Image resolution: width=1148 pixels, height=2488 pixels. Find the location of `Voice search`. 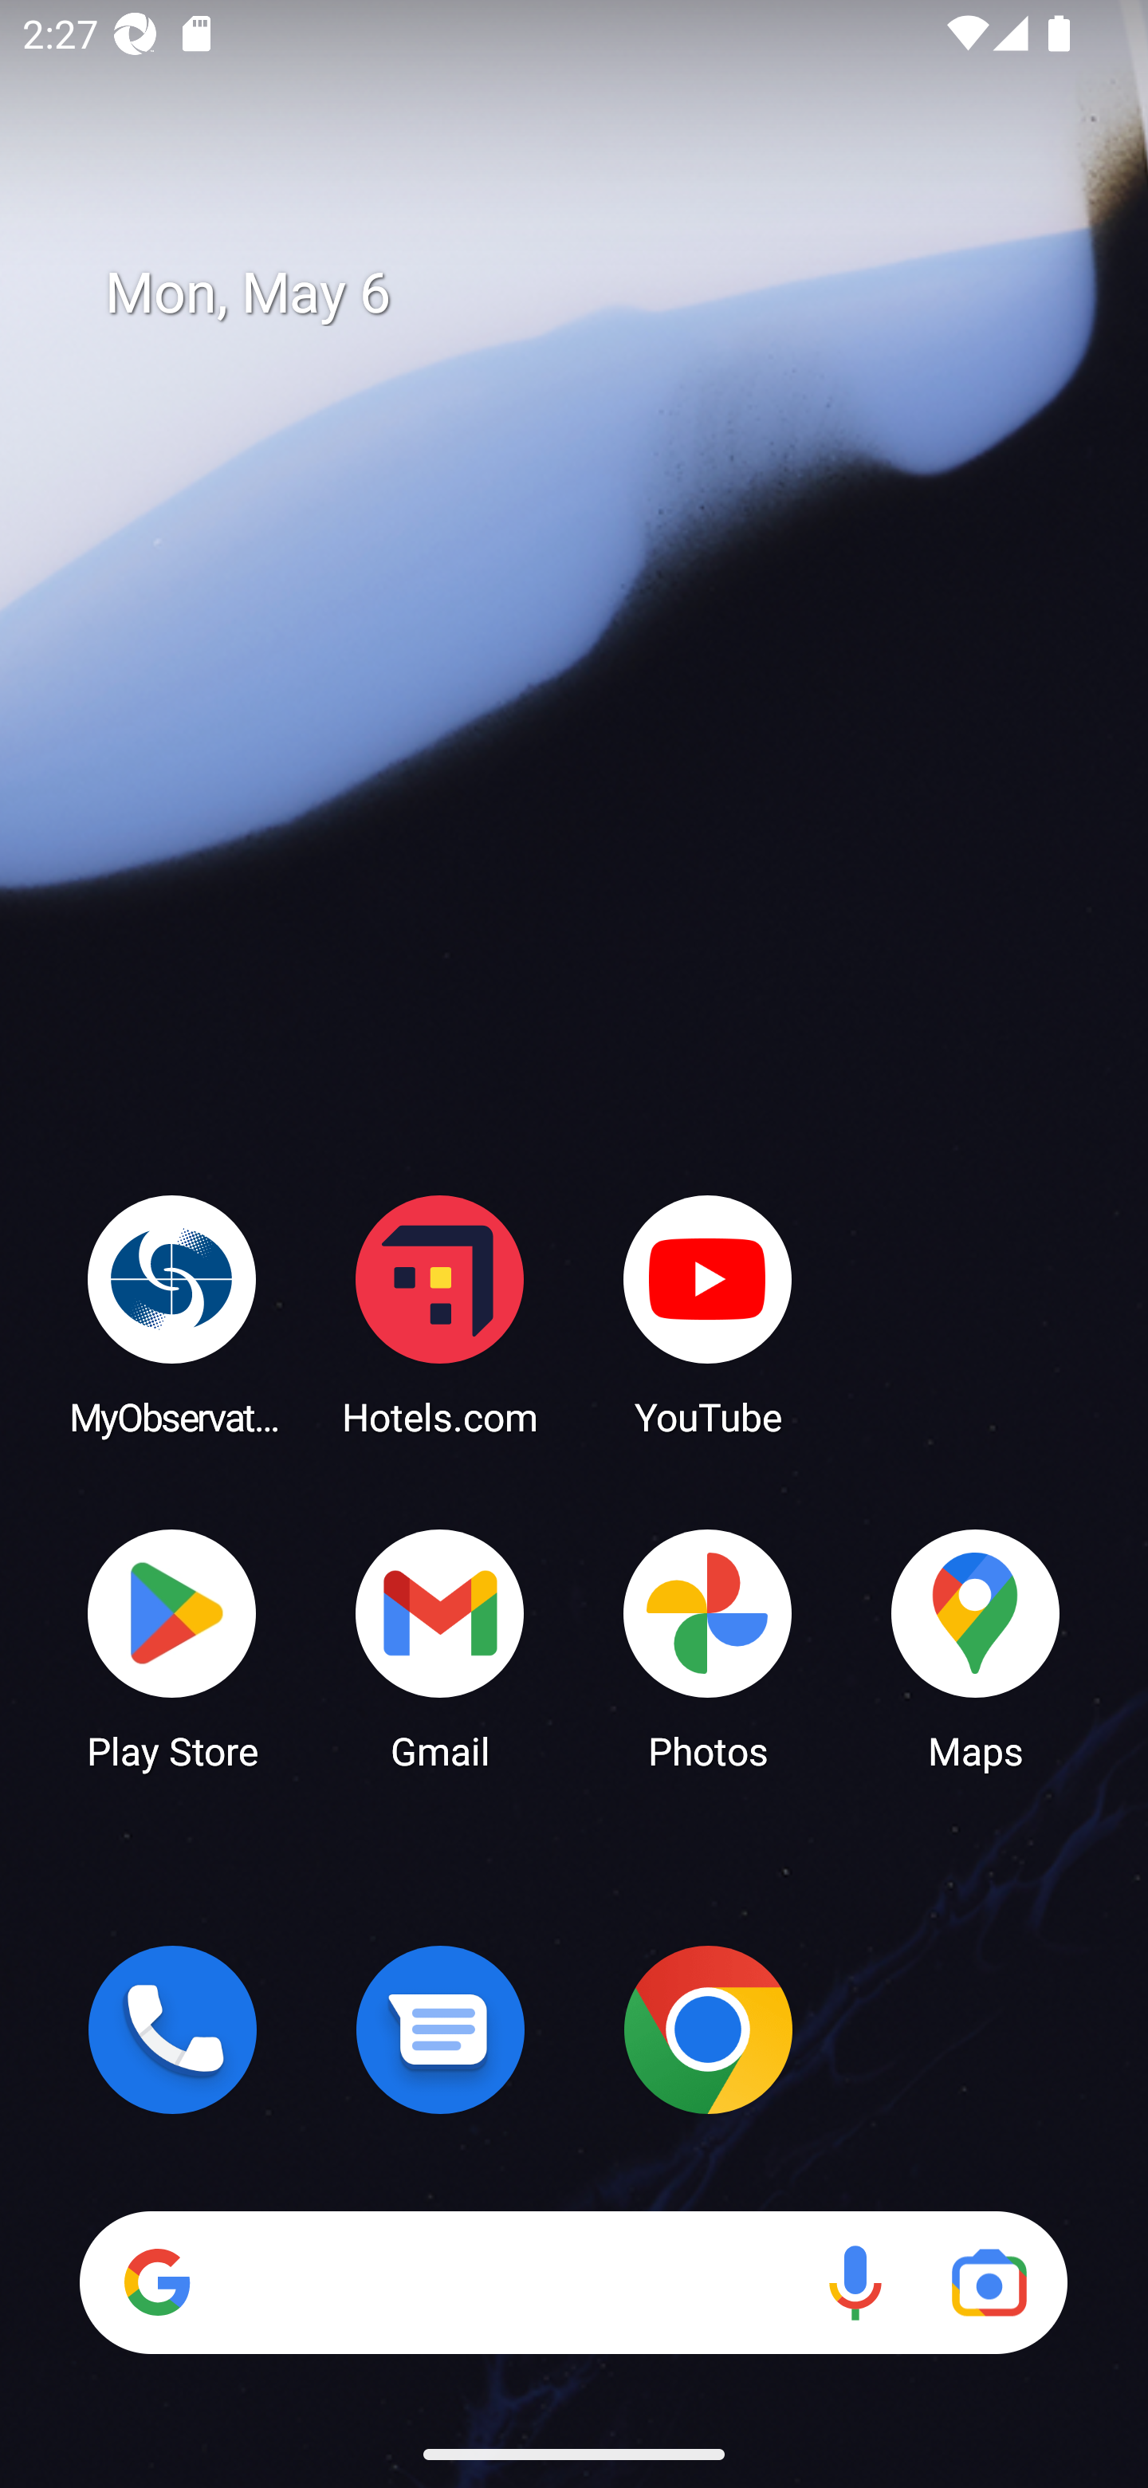

Voice search is located at coordinates (855, 2282).